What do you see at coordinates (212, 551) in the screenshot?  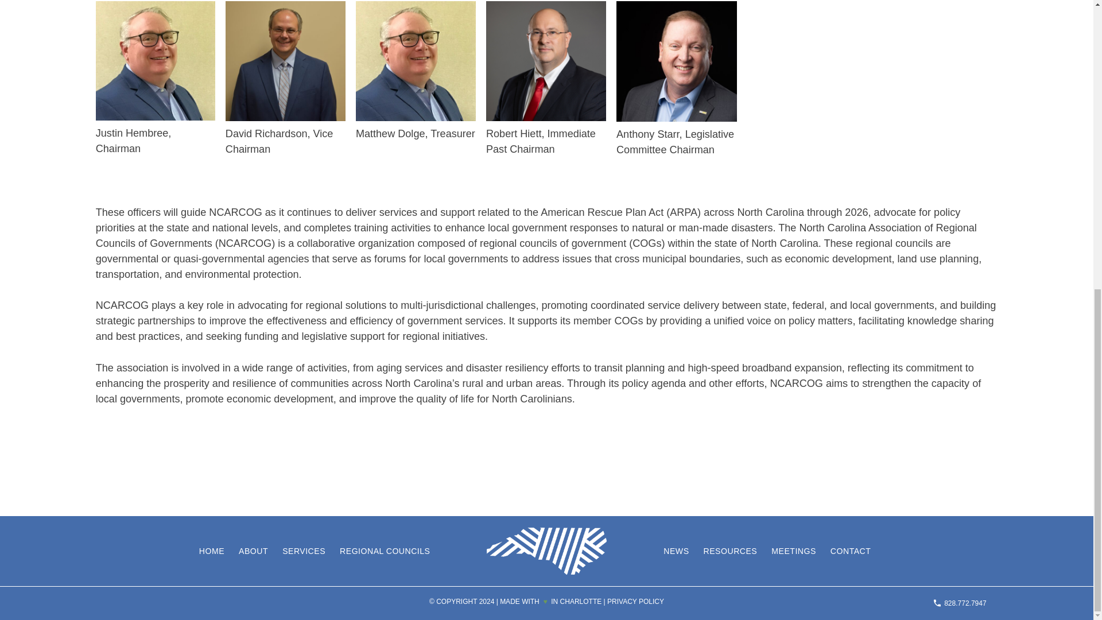 I see `HOME` at bounding box center [212, 551].